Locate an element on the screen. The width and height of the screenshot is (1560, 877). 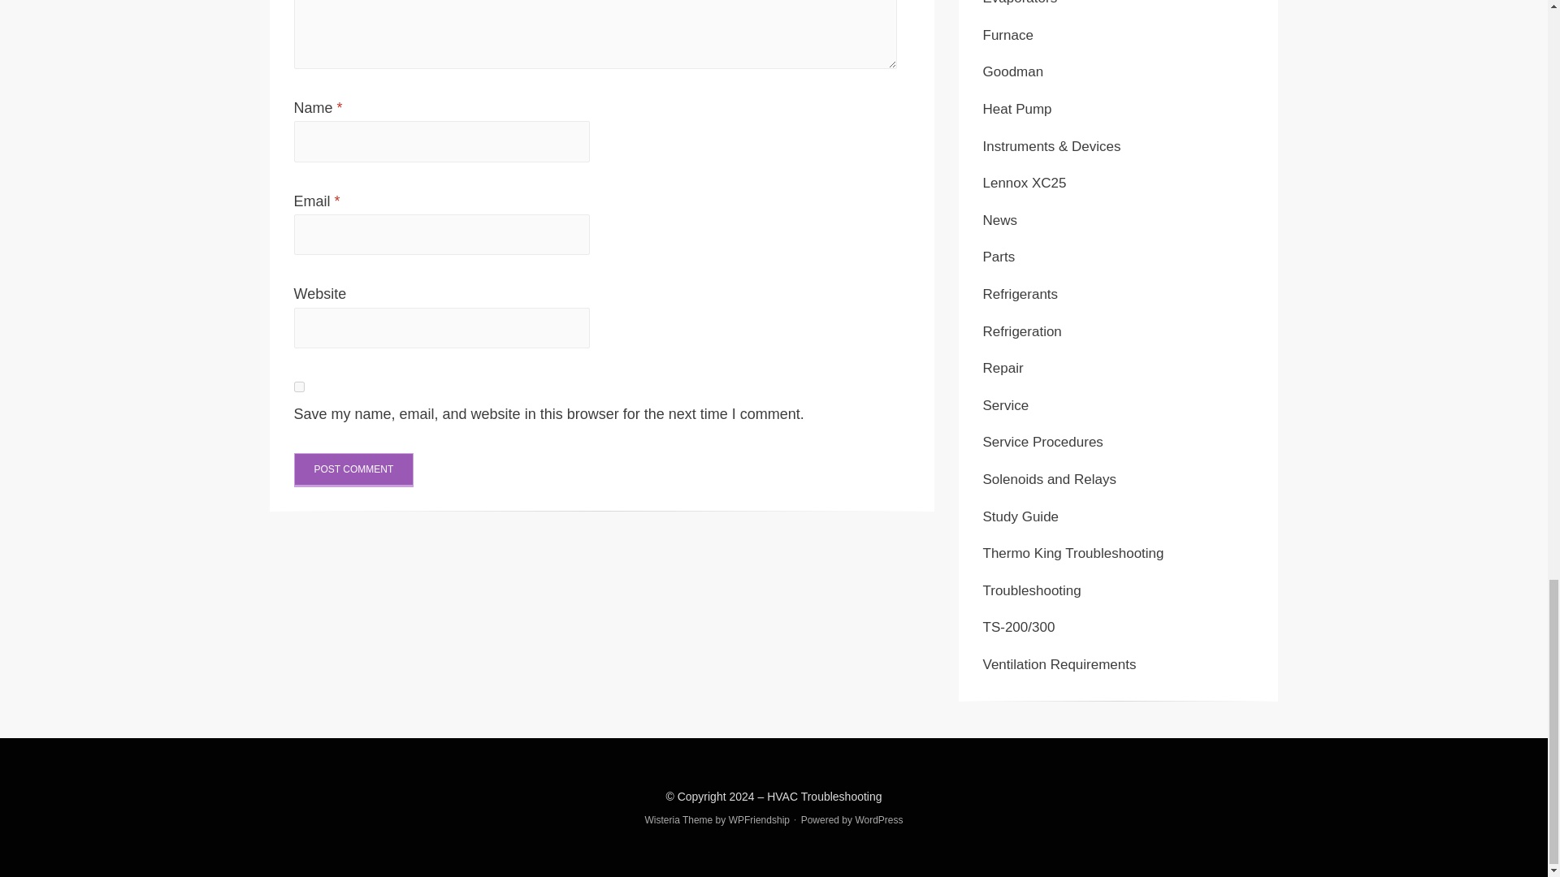
WordPress is located at coordinates (879, 820).